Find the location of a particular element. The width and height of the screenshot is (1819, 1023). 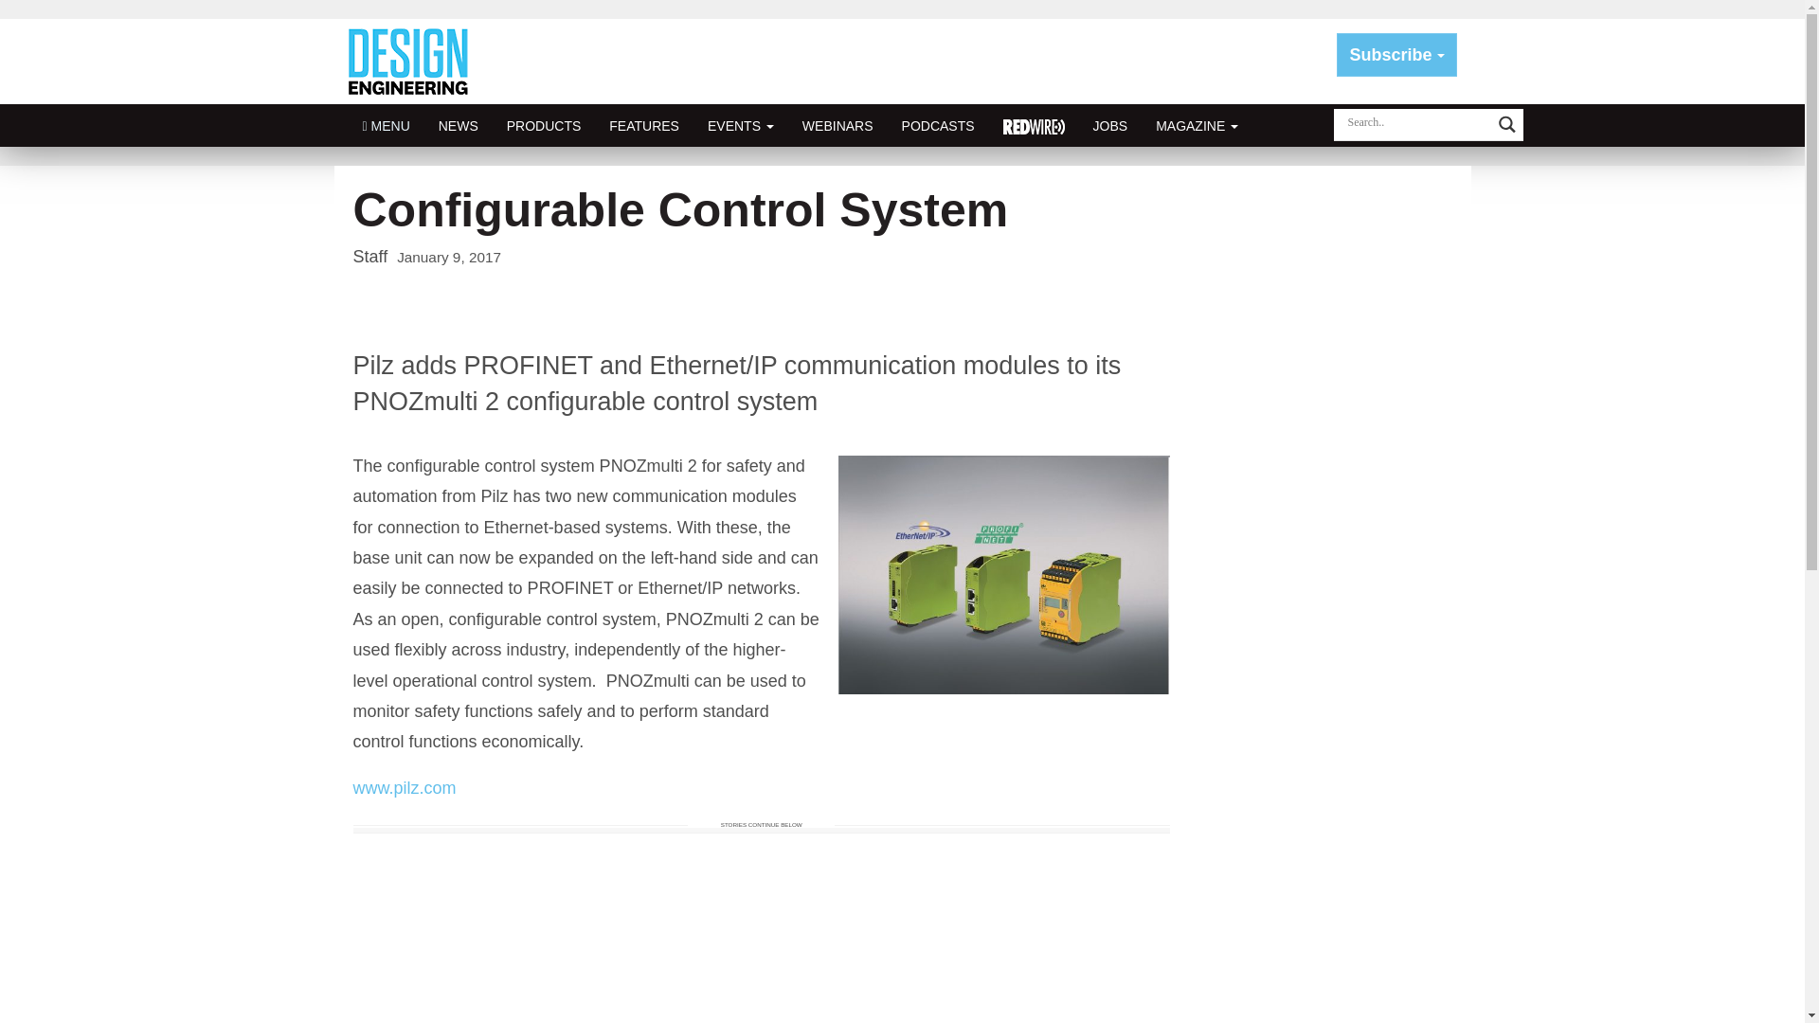

Subscribe is located at coordinates (1396, 55).